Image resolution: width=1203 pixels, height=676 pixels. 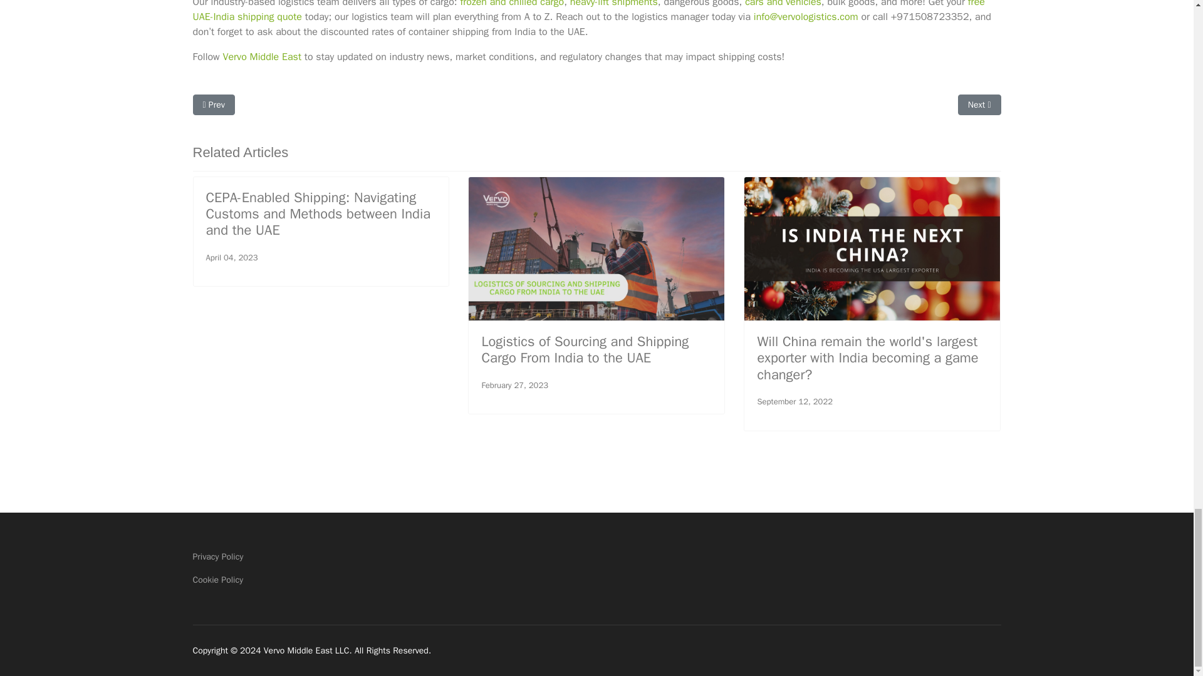 What do you see at coordinates (794, 402) in the screenshot?
I see `Published: September 12, 2022` at bounding box center [794, 402].